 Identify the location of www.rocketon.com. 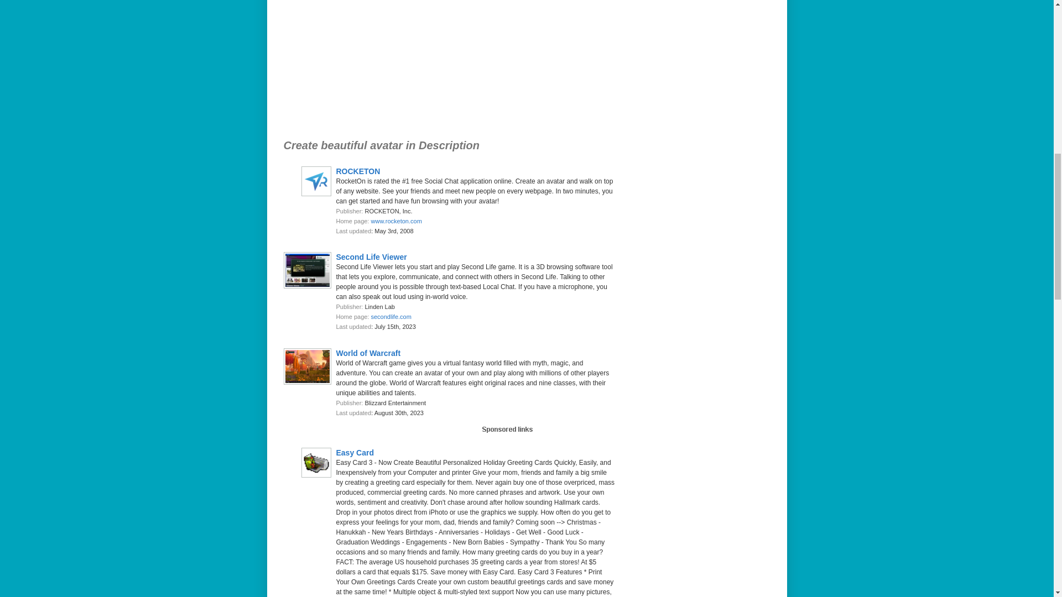
(396, 221).